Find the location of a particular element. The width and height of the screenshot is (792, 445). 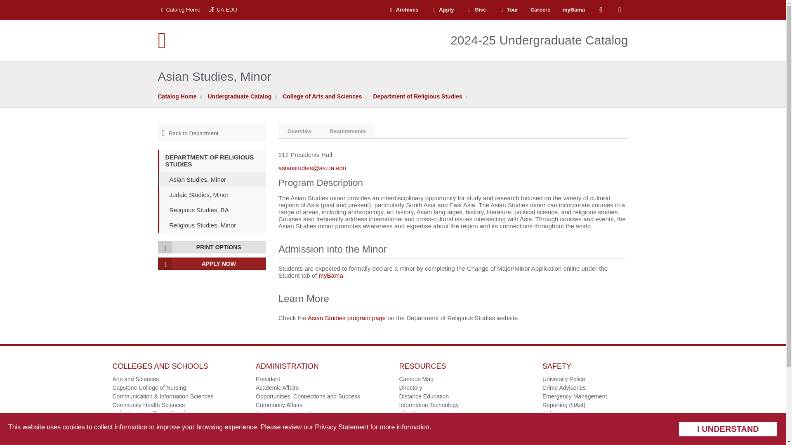

Added content is located at coordinates (546, 268).